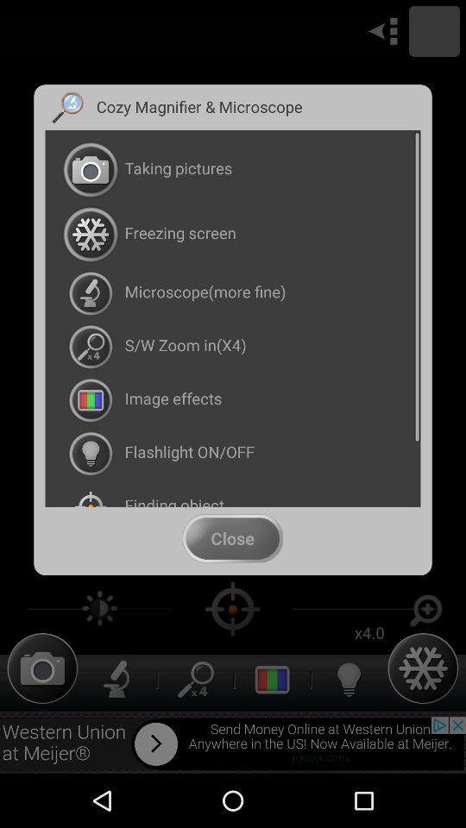 This screenshot has height=828, width=466. What do you see at coordinates (232, 538) in the screenshot?
I see `launch close` at bounding box center [232, 538].